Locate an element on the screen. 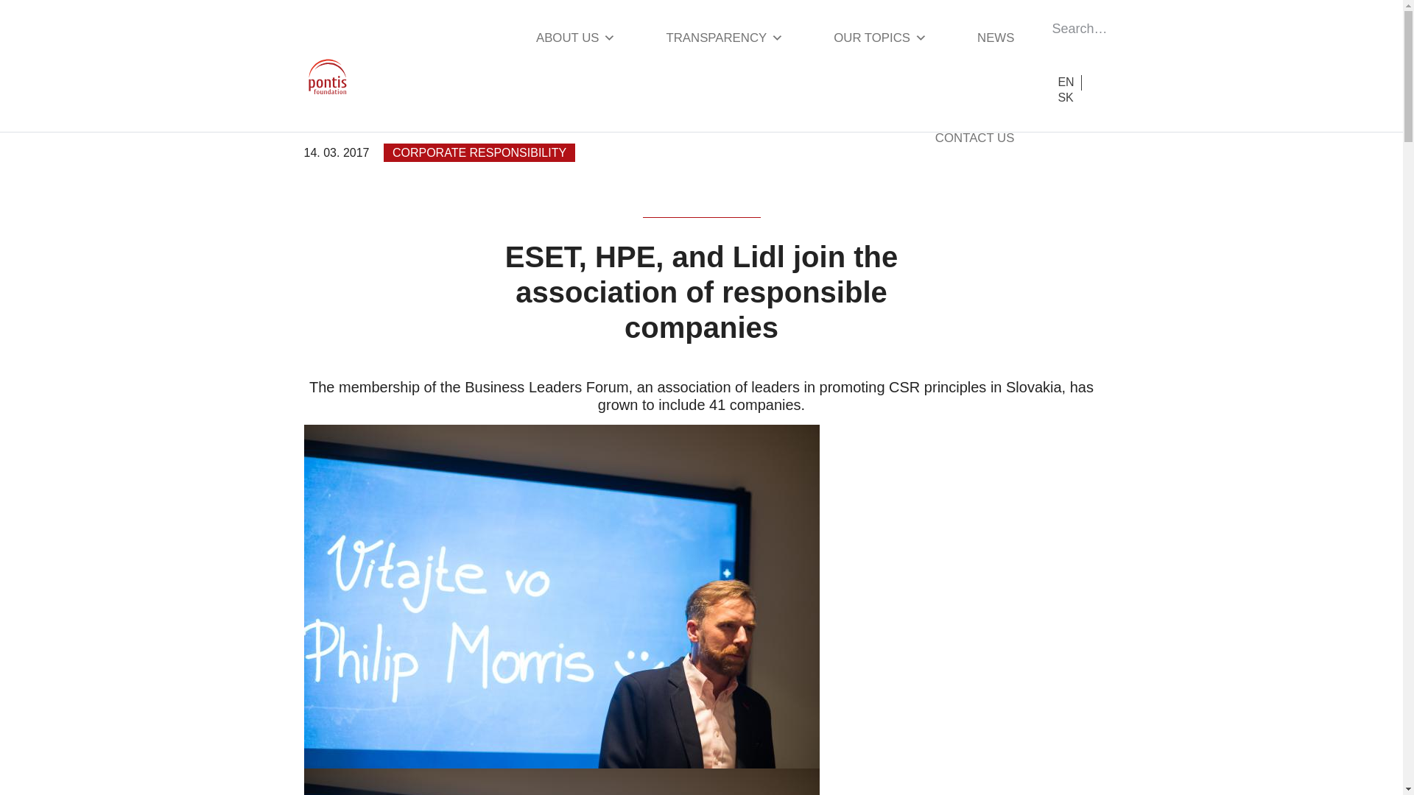 The image size is (1414, 795). CONTACT US is located at coordinates (975, 138).